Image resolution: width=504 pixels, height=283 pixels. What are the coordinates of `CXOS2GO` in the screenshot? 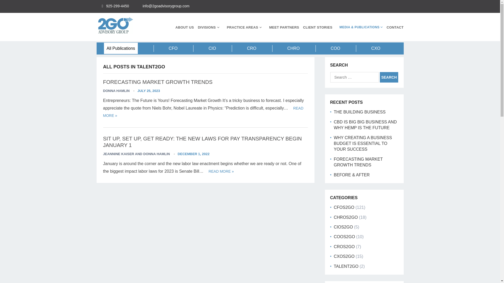 It's located at (344, 256).